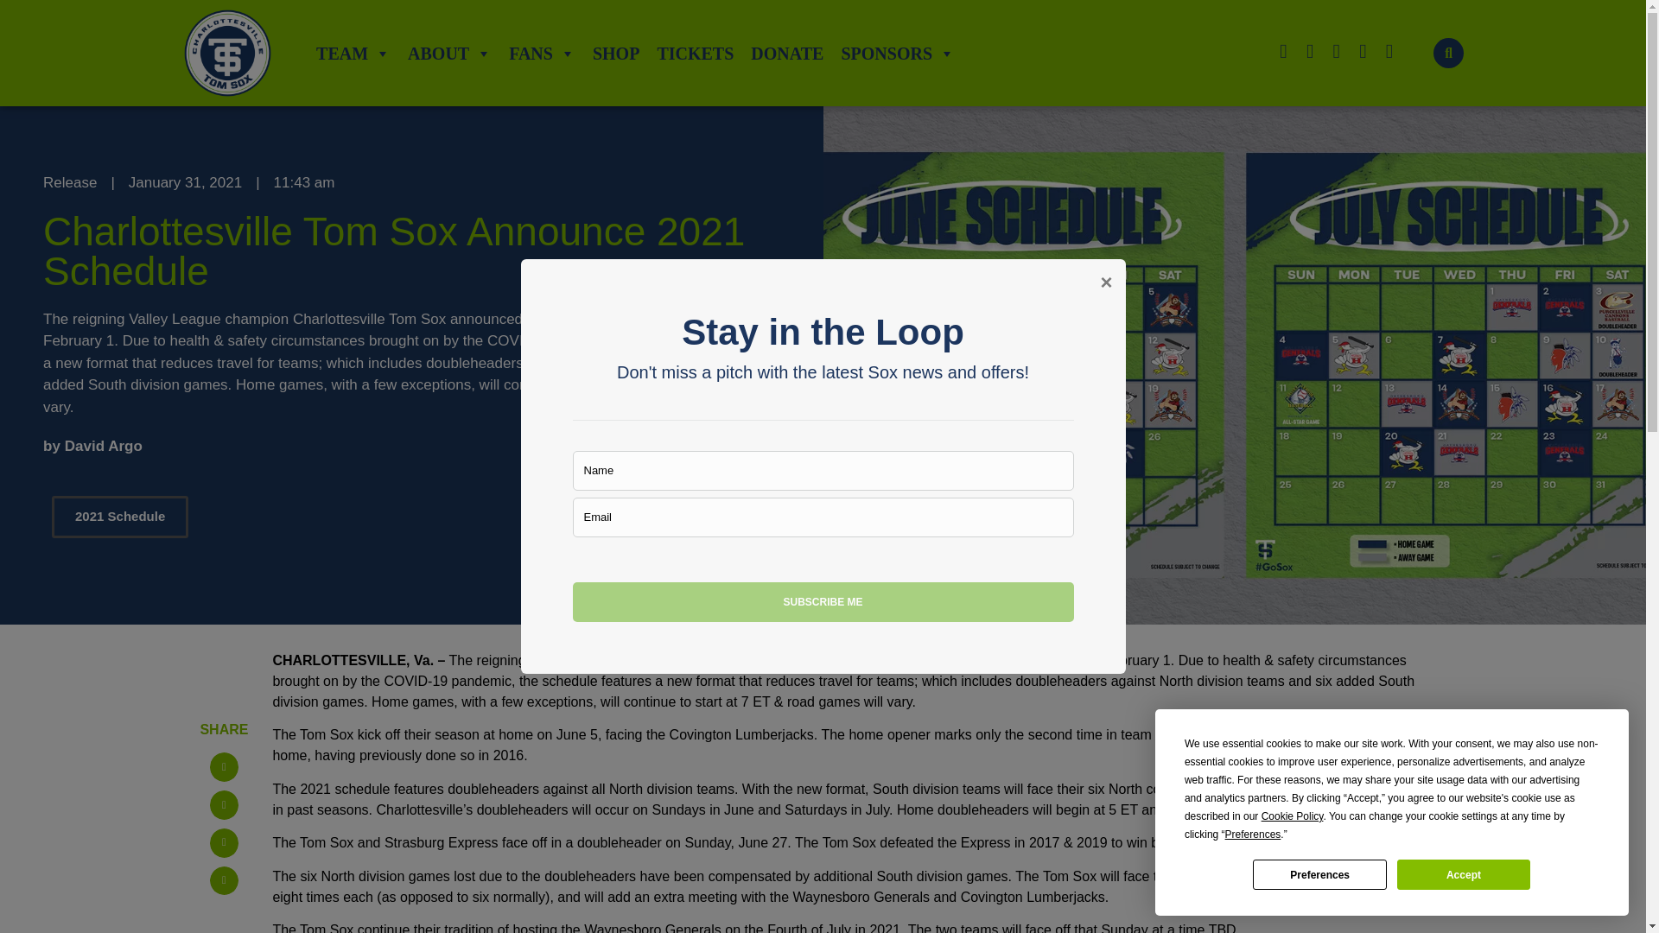  What do you see at coordinates (353, 54) in the screenshot?
I see `TEAM` at bounding box center [353, 54].